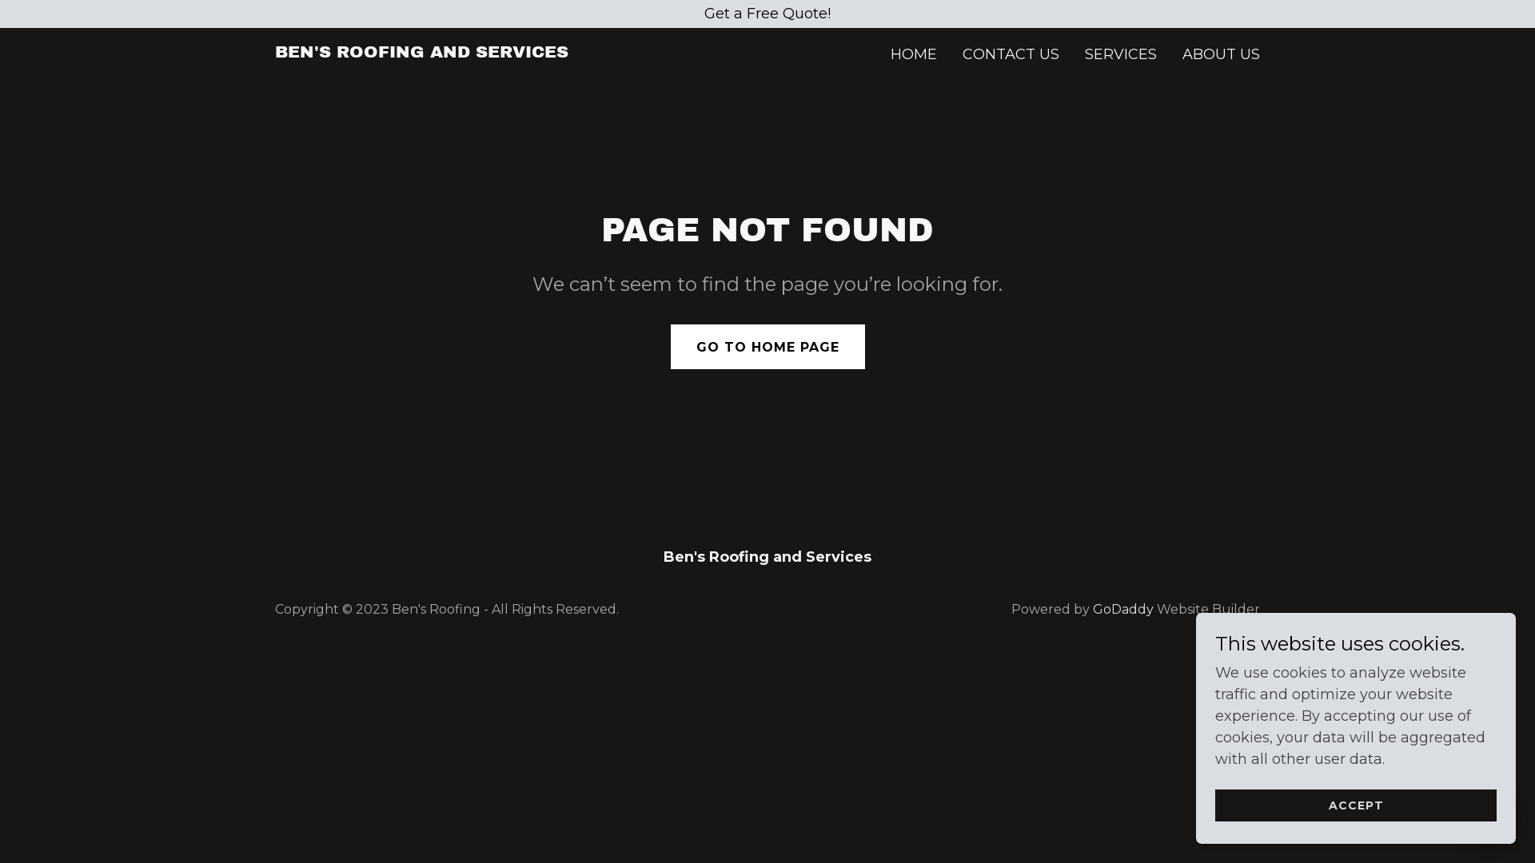 This screenshot has height=863, width=1535. Describe the element at coordinates (914, 54) in the screenshot. I see `HOME` at that location.